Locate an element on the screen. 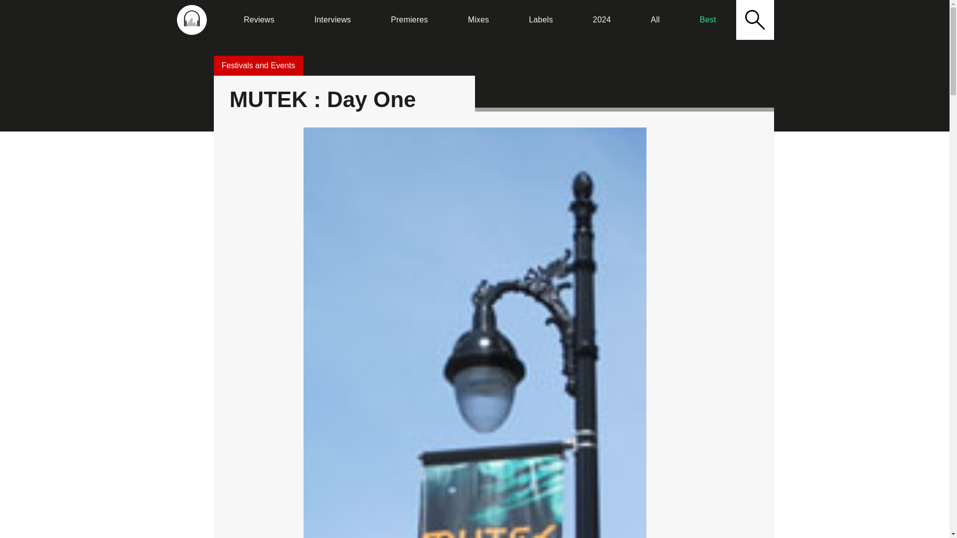  Reviews is located at coordinates (259, 20).